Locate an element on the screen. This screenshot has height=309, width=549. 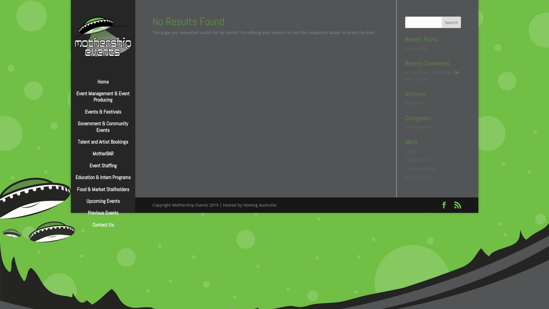
WordPress.org is located at coordinates (419, 177).